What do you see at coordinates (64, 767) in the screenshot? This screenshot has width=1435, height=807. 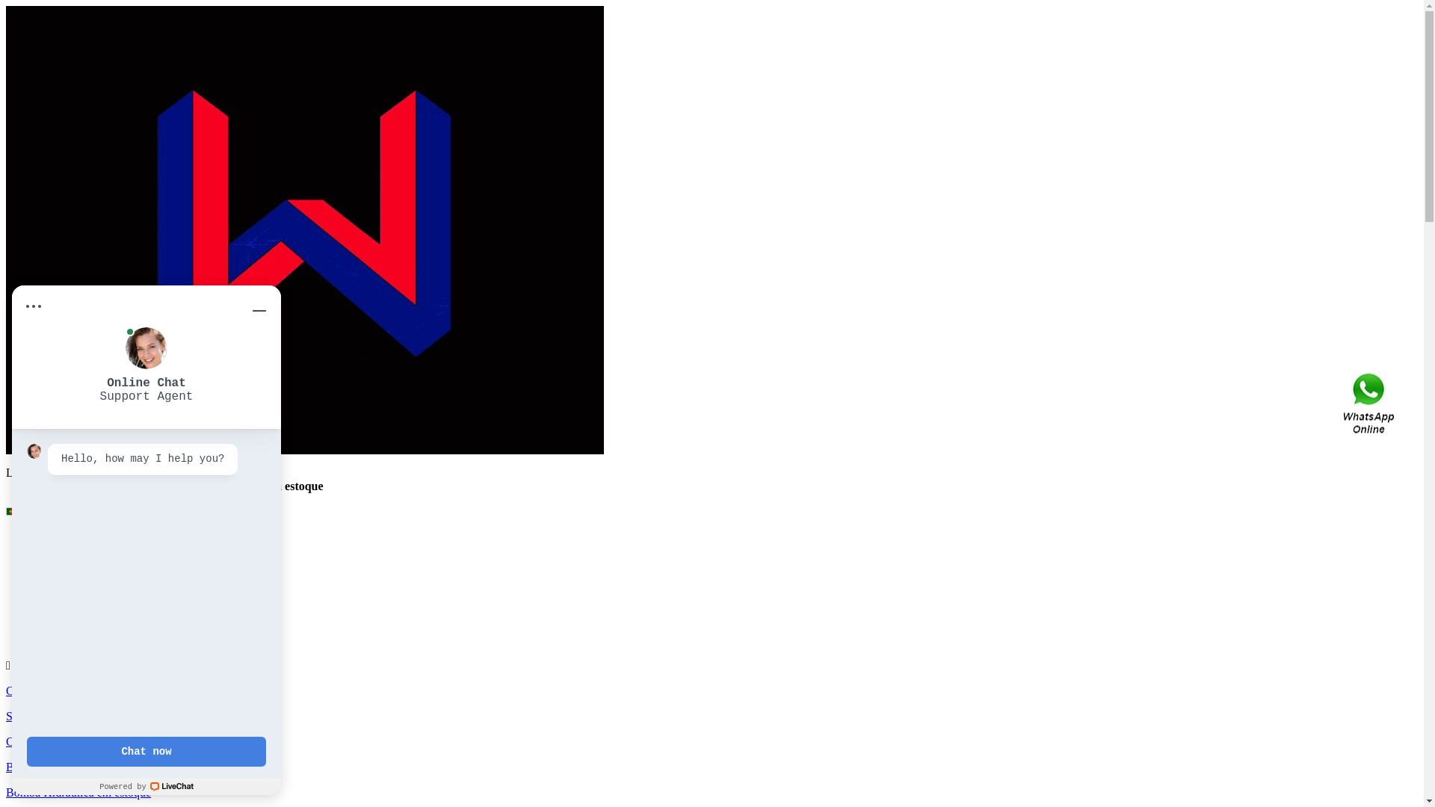 I see `Bombas de Engrenagem` at bounding box center [64, 767].